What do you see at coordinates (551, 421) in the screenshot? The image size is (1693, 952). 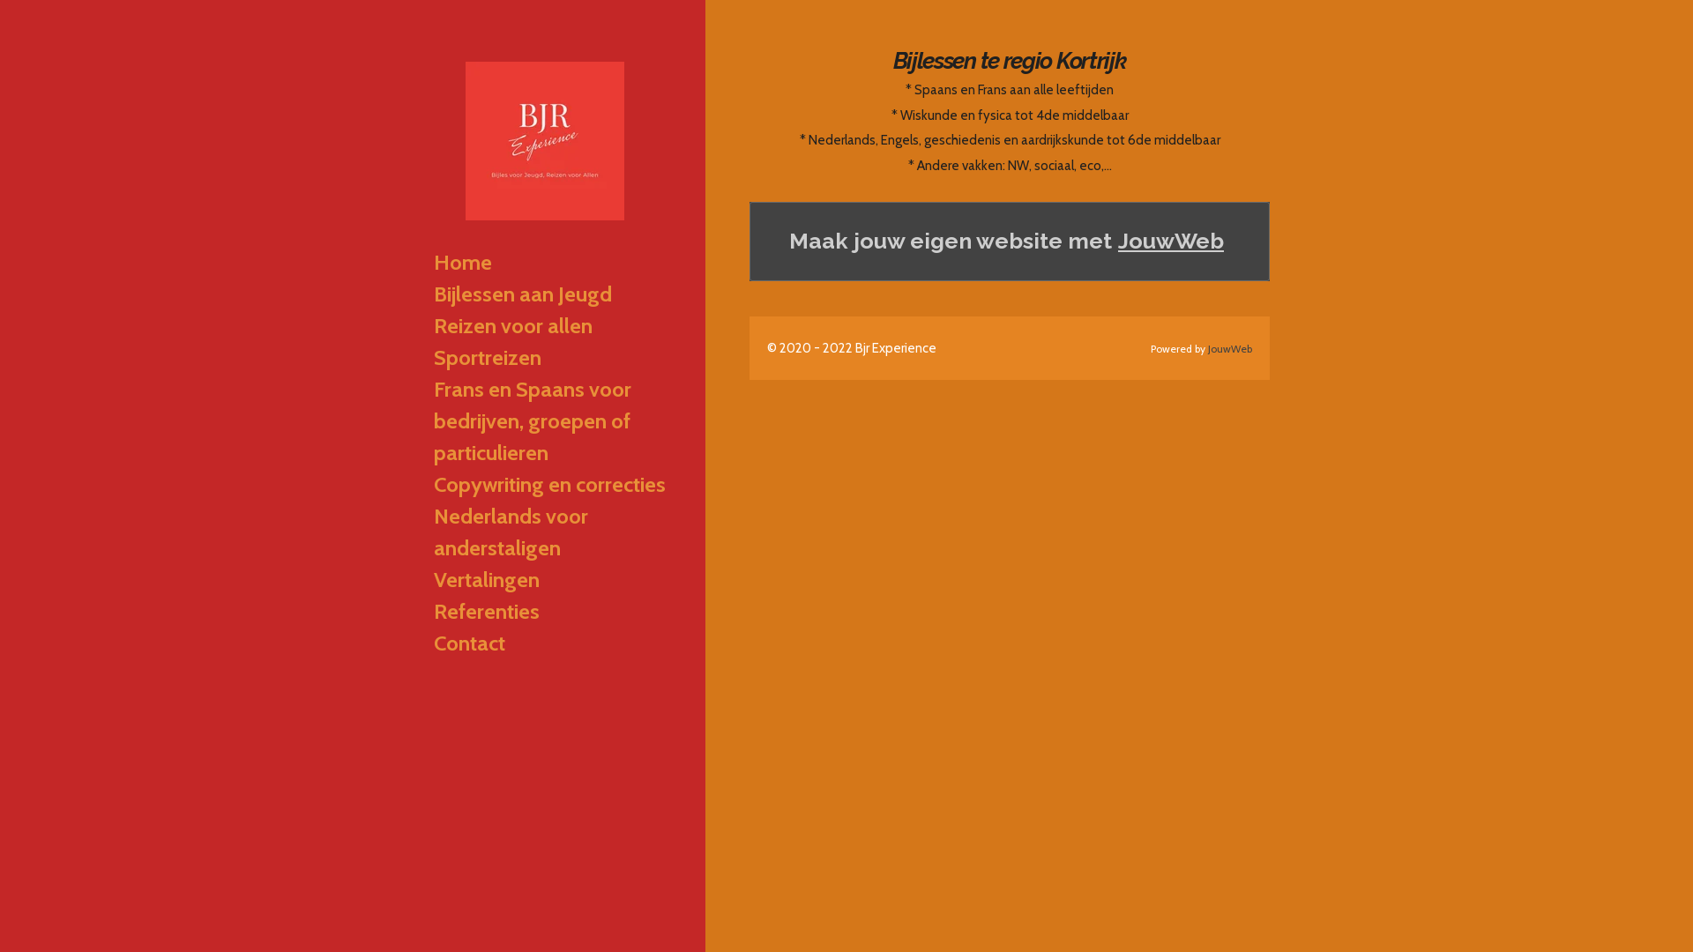 I see `Frans en Spaans voor bedrijven, groepen of particulieren` at bounding box center [551, 421].